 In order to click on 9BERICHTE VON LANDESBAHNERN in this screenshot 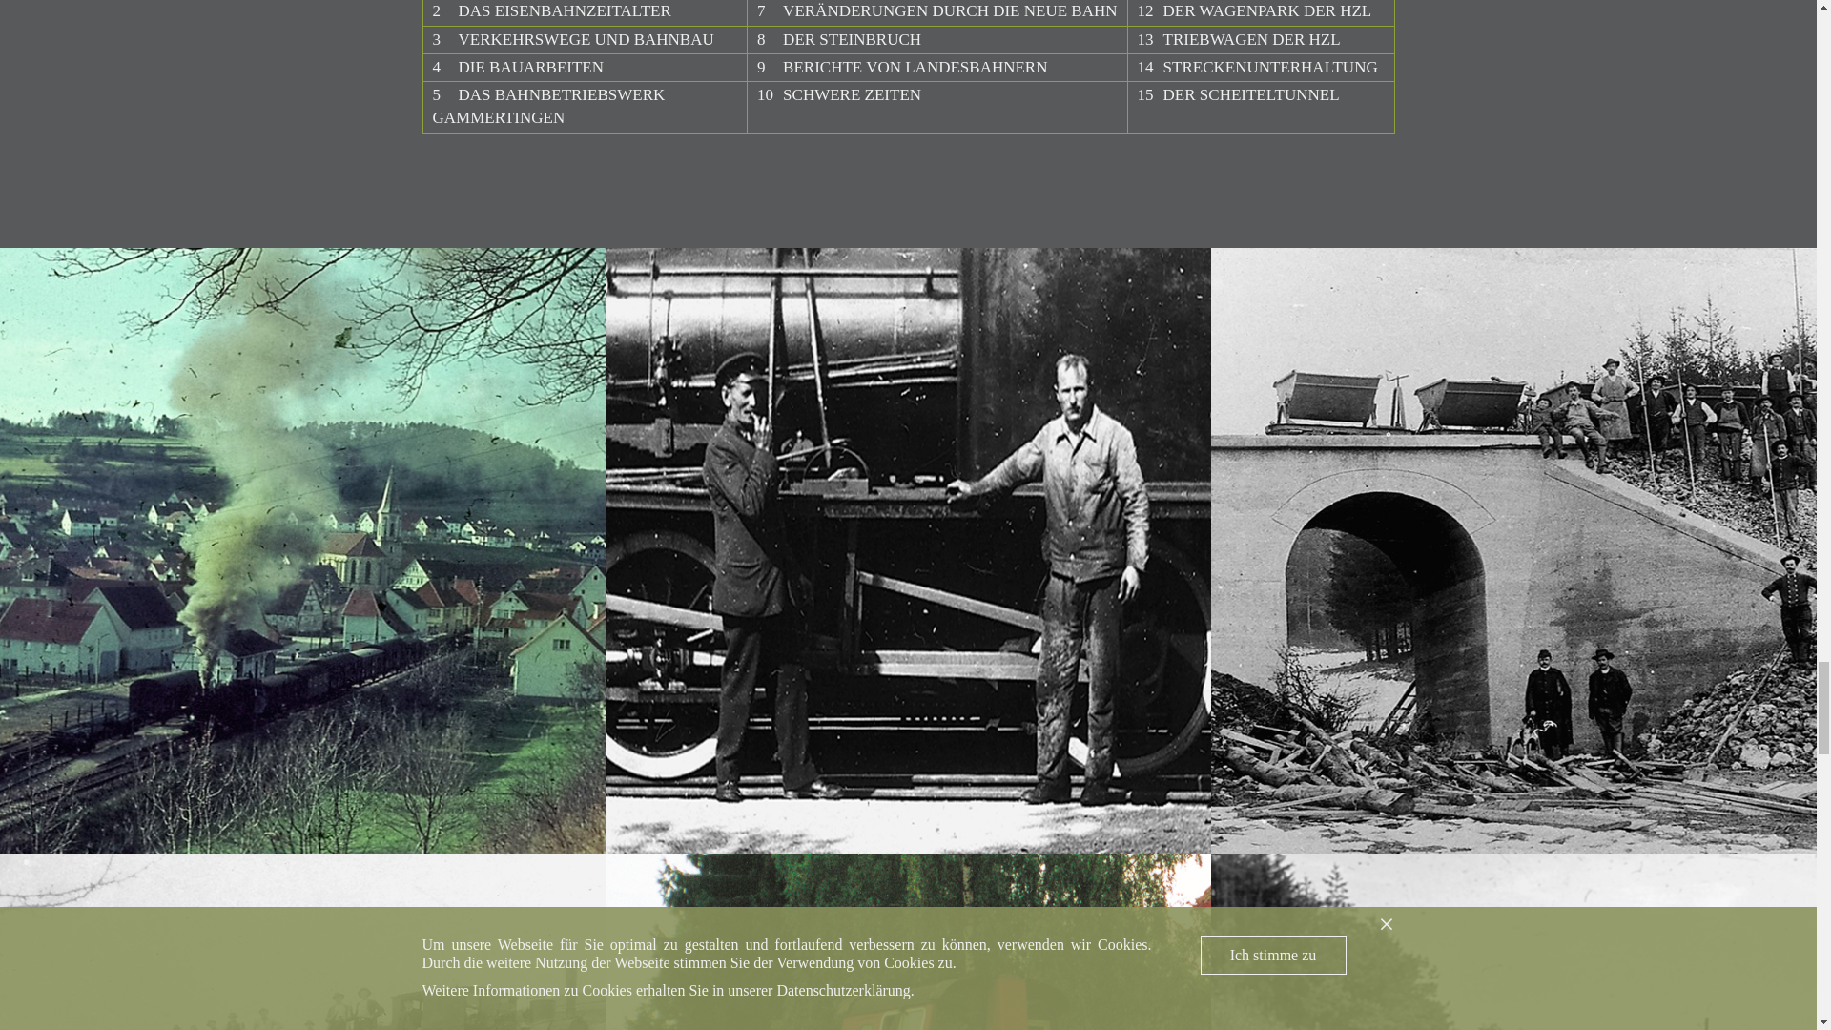, I will do `click(902, 67)`.